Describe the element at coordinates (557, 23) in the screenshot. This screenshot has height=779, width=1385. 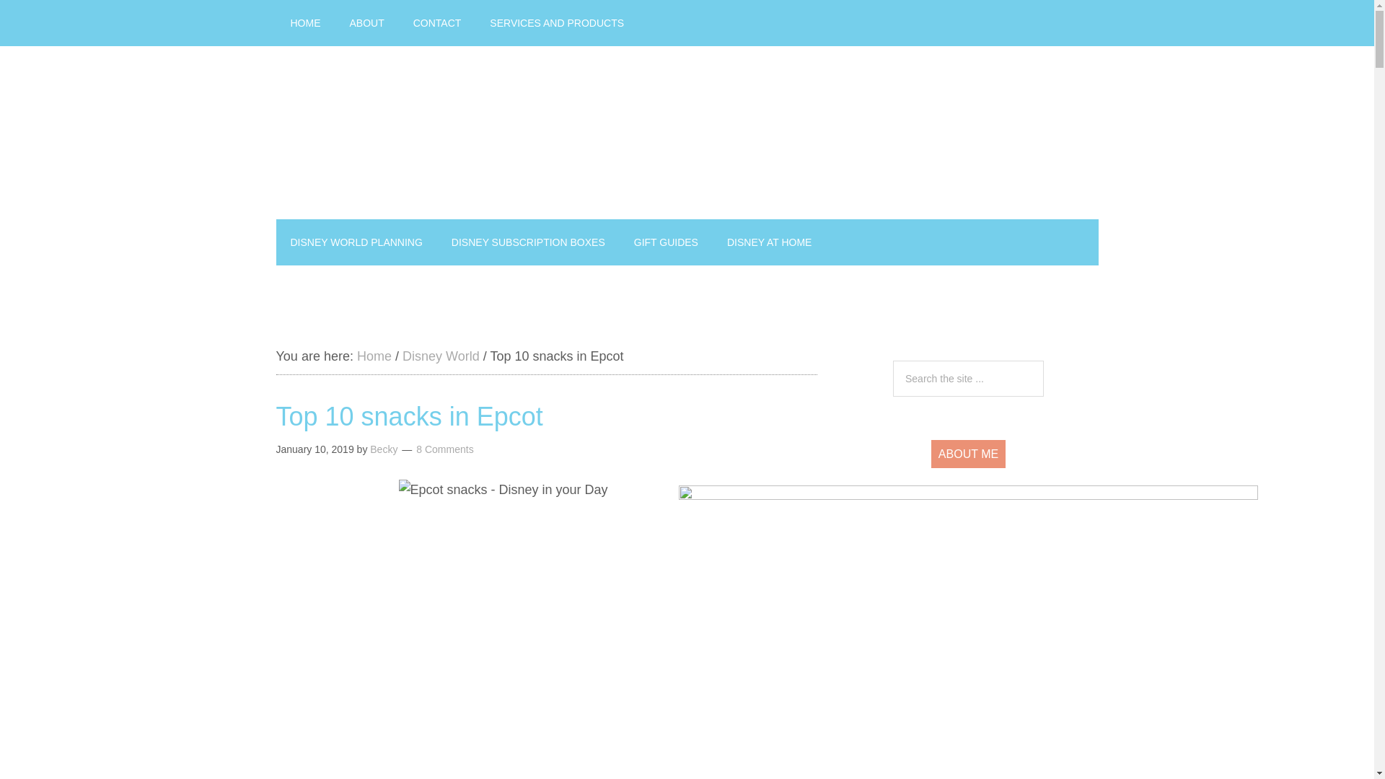
I see `SERVICES AND PRODUCTS` at that location.